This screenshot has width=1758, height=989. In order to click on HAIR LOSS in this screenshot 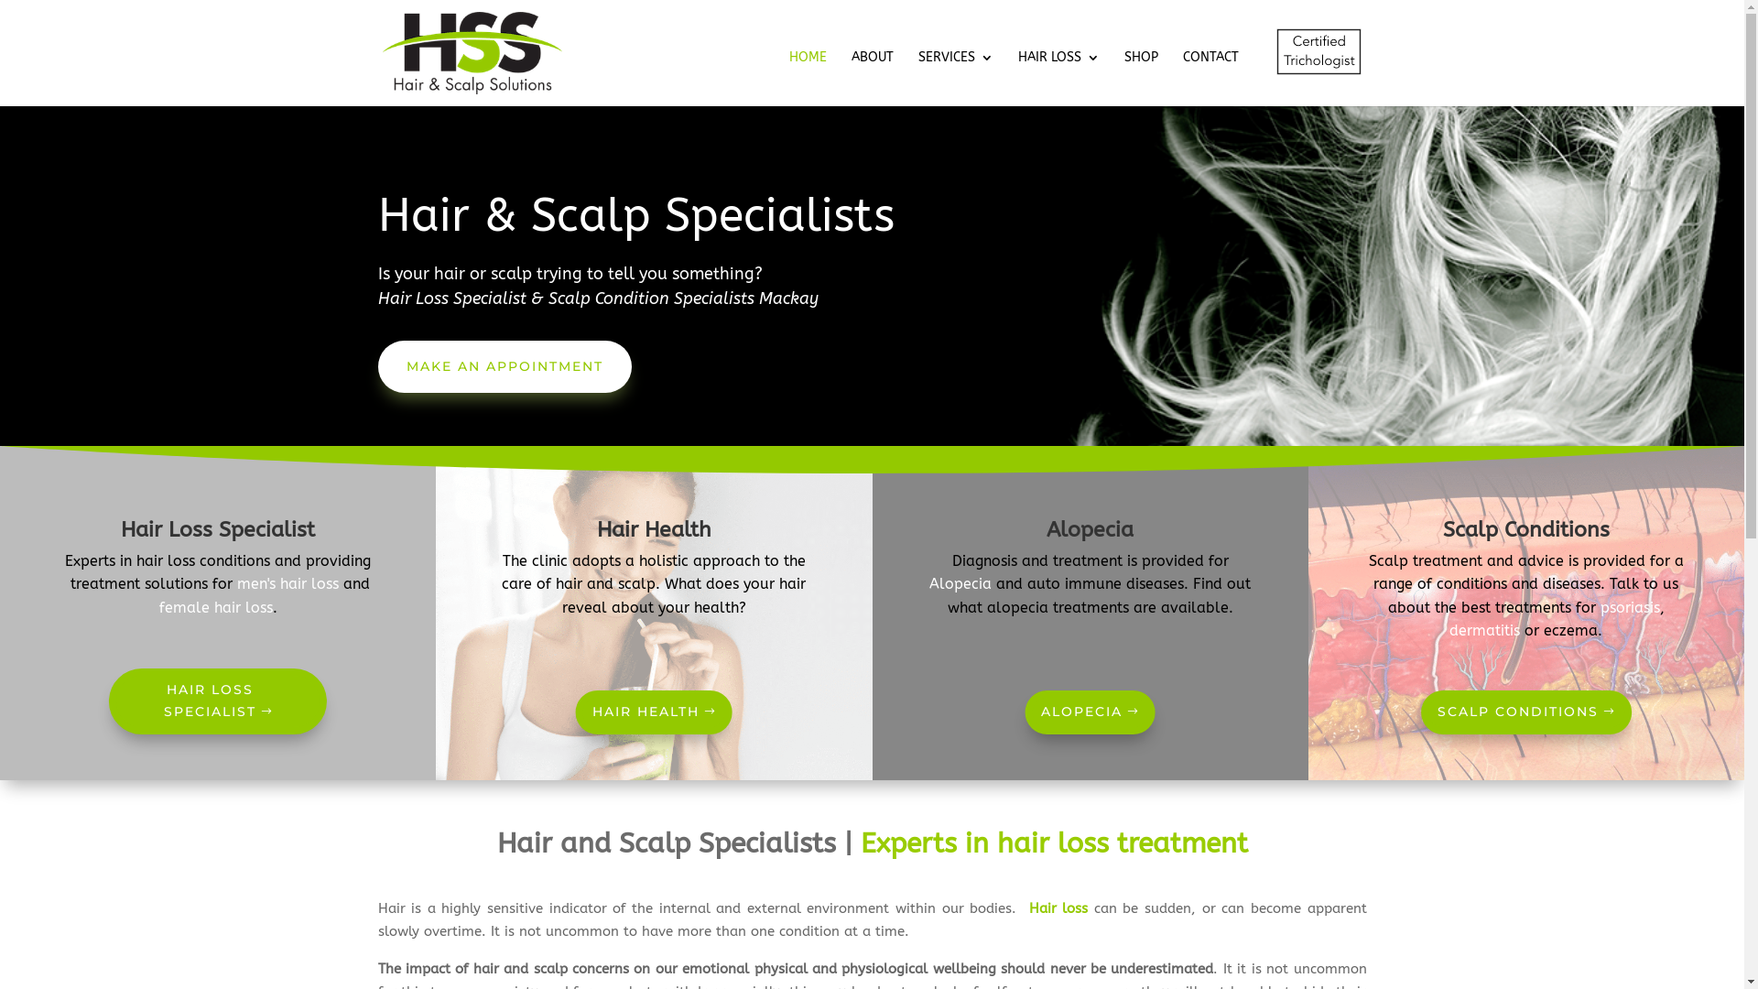, I will do `click(1058, 65)`.